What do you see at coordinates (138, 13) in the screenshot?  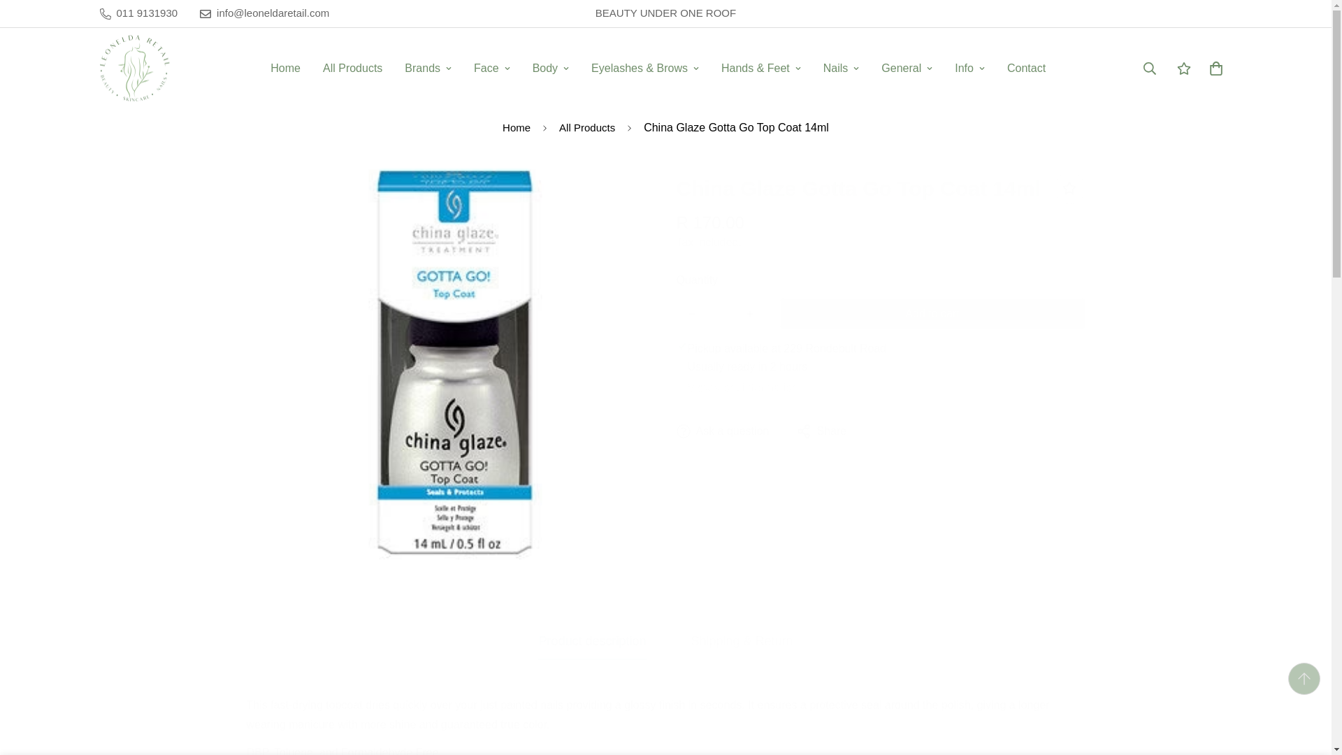 I see `011 9131930` at bounding box center [138, 13].